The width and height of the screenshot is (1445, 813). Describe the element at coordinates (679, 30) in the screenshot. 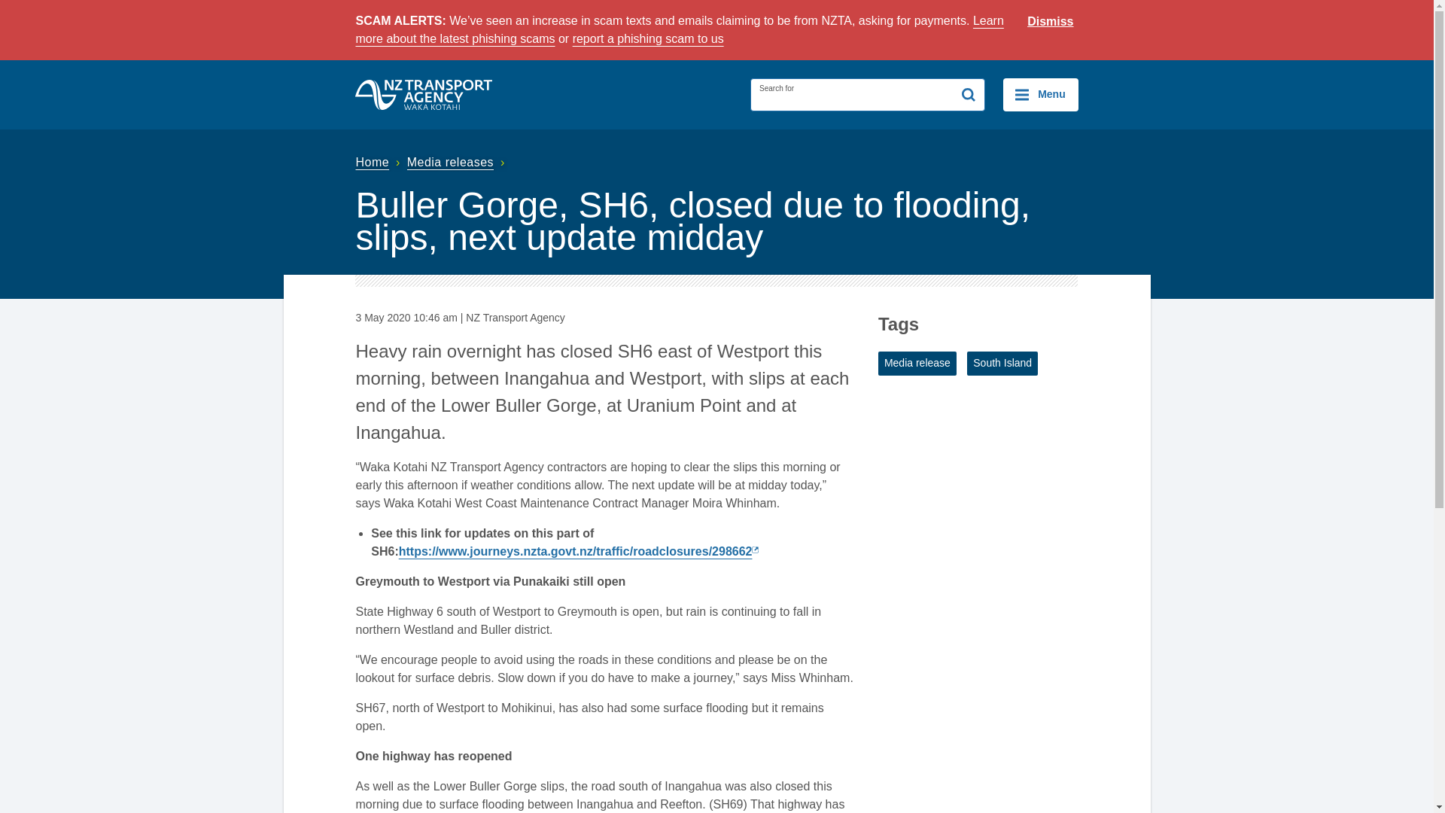

I see `Learn more about the latest phishing scams` at that location.